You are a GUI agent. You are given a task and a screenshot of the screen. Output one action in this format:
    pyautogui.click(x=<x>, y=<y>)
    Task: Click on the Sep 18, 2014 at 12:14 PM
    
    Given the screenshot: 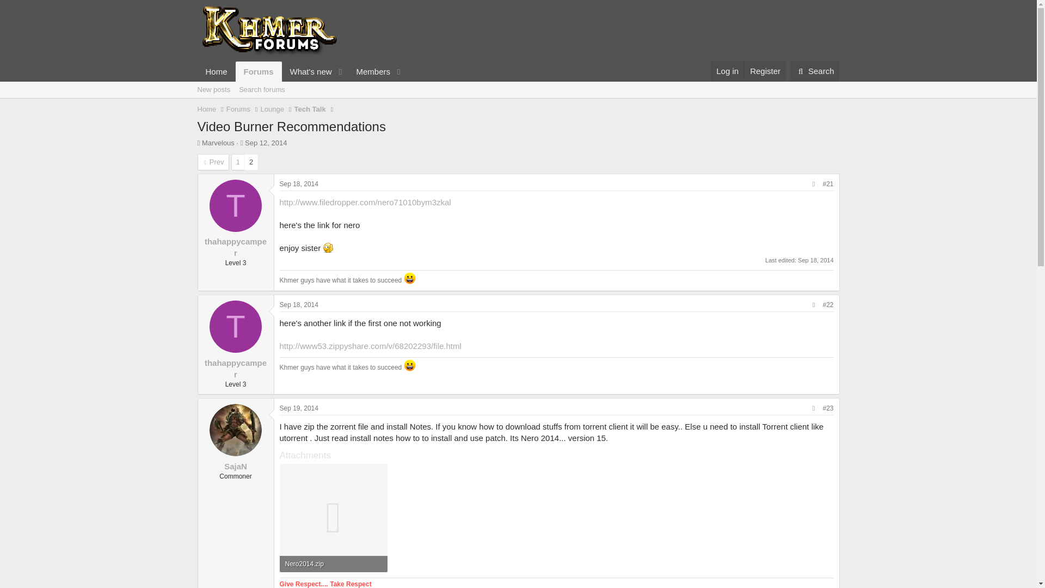 What is the action you would take?
    pyautogui.click(x=299, y=305)
    